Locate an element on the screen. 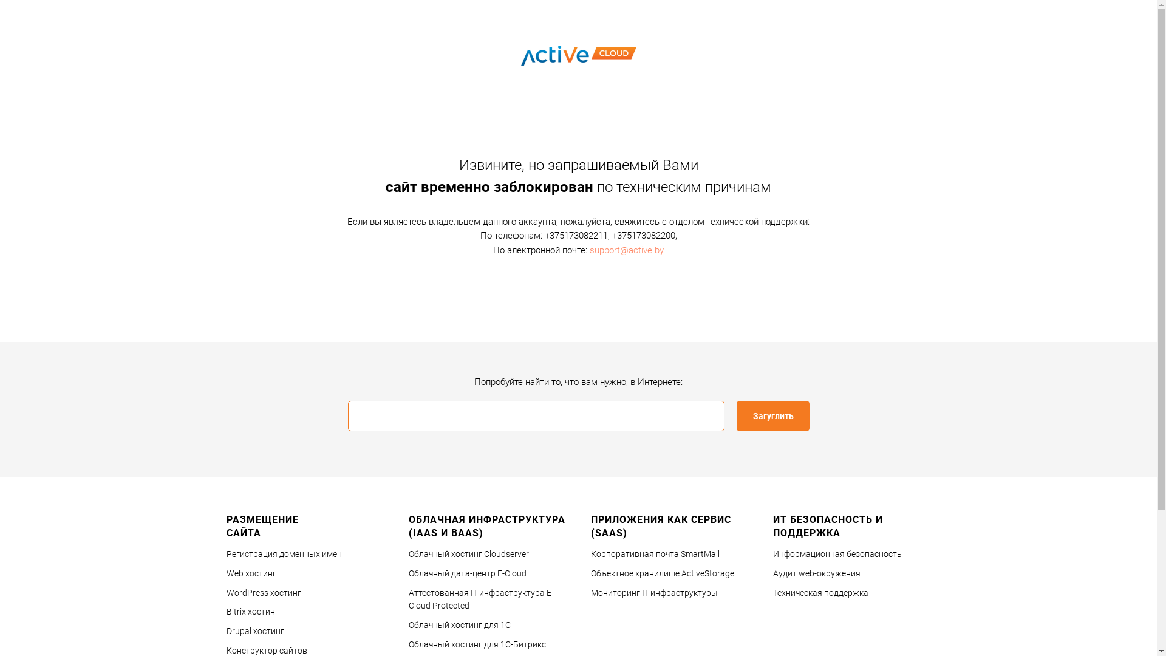 The height and width of the screenshot is (656, 1166). +375173082200 is located at coordinates (644, 236).